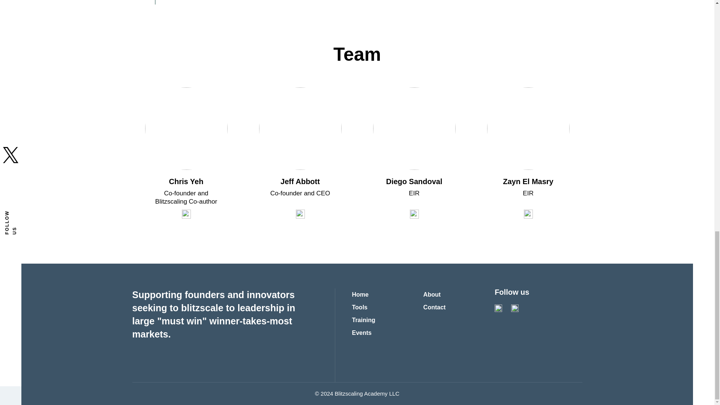 This screenshot has height=405, width=720. I want to click on About, so click(432, 295).